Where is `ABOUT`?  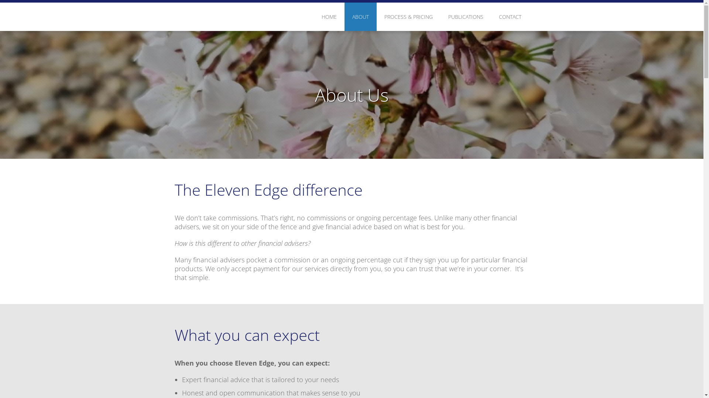
ABOUT is located at coordinates (360, 17).